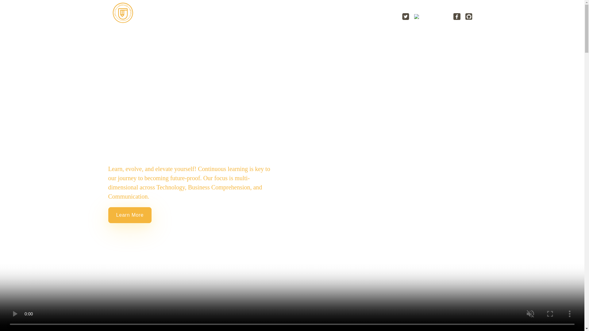  I want to click on The Process, so click(371, 17).